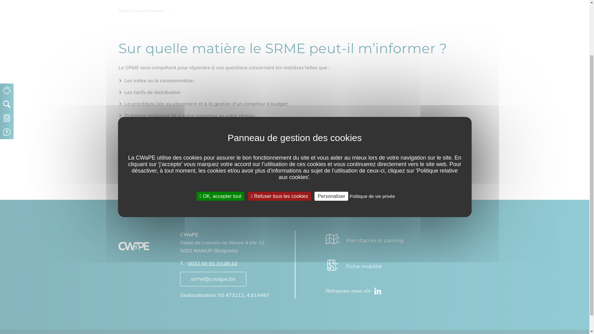 Image resolution: width=594 pixels, height=334 pixels. I want to click on Accueil , so click(137, 12).